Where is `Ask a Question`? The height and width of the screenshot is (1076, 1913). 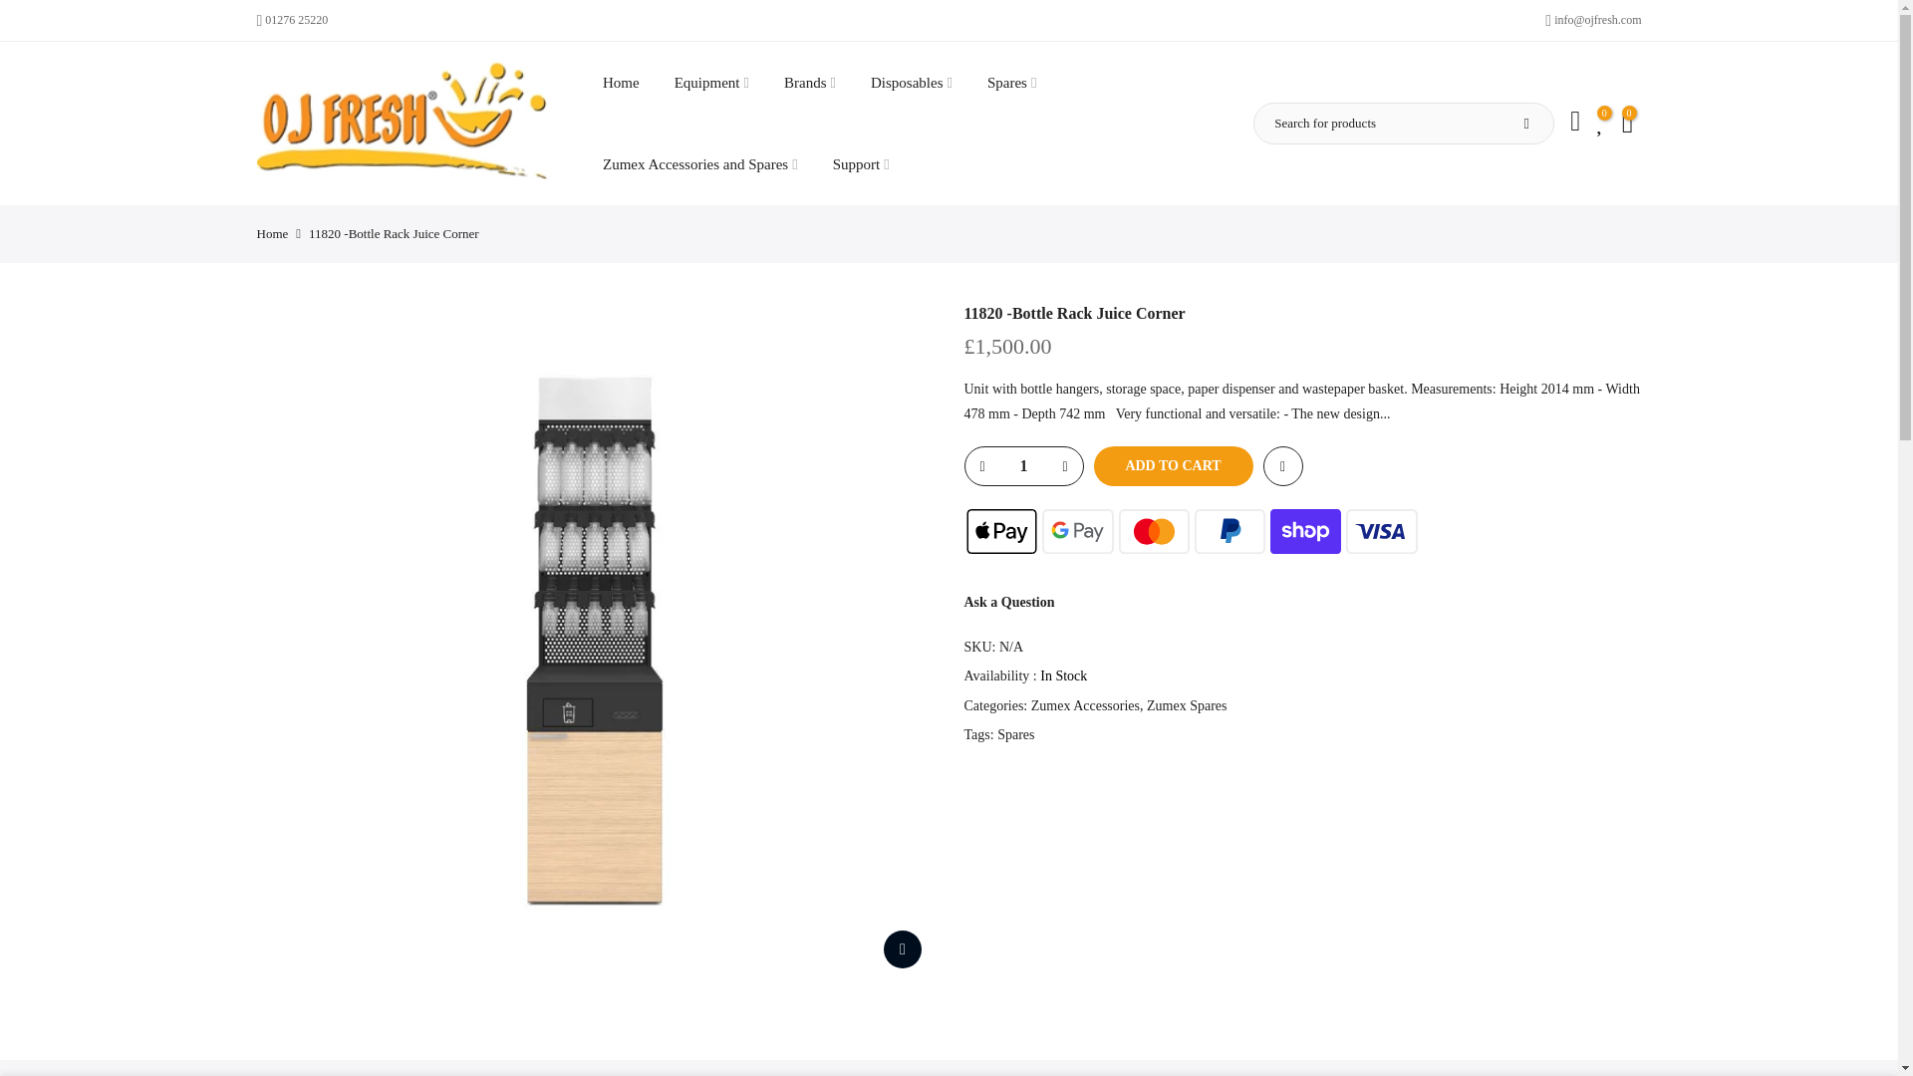
Ask a Question is located at coordinates (1009, 602).